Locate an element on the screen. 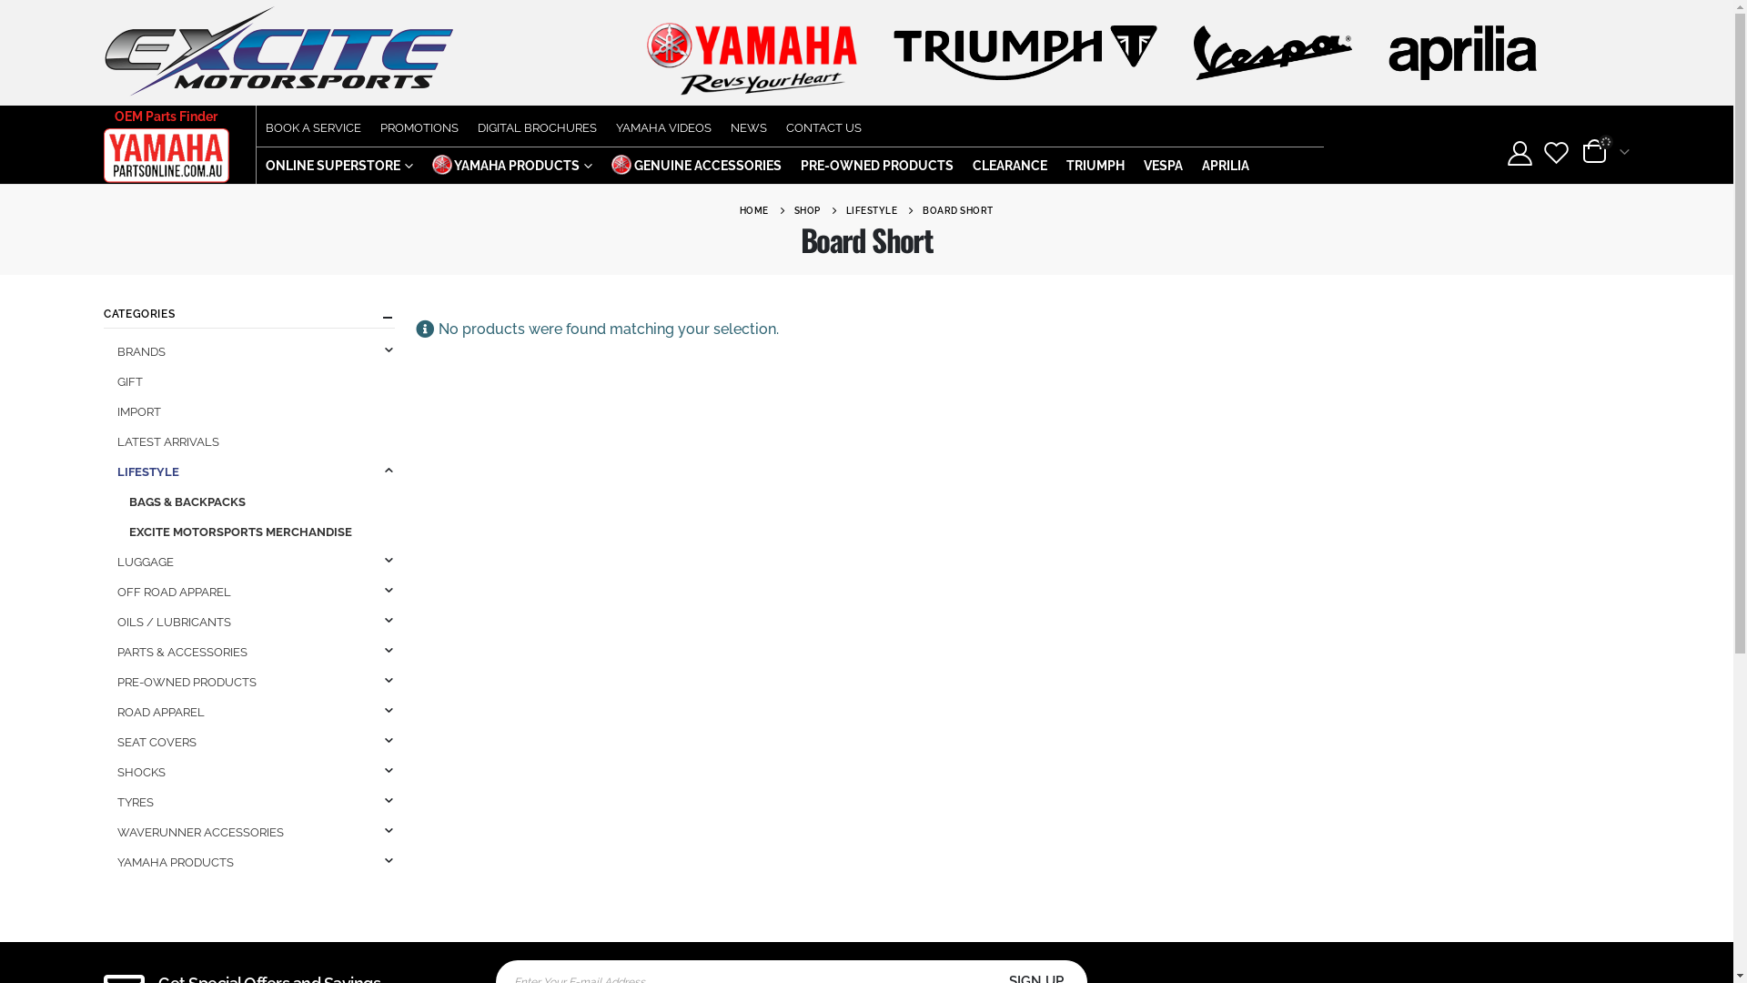  GENUINE ACCESSORIES is located at coordinates (697, 166).